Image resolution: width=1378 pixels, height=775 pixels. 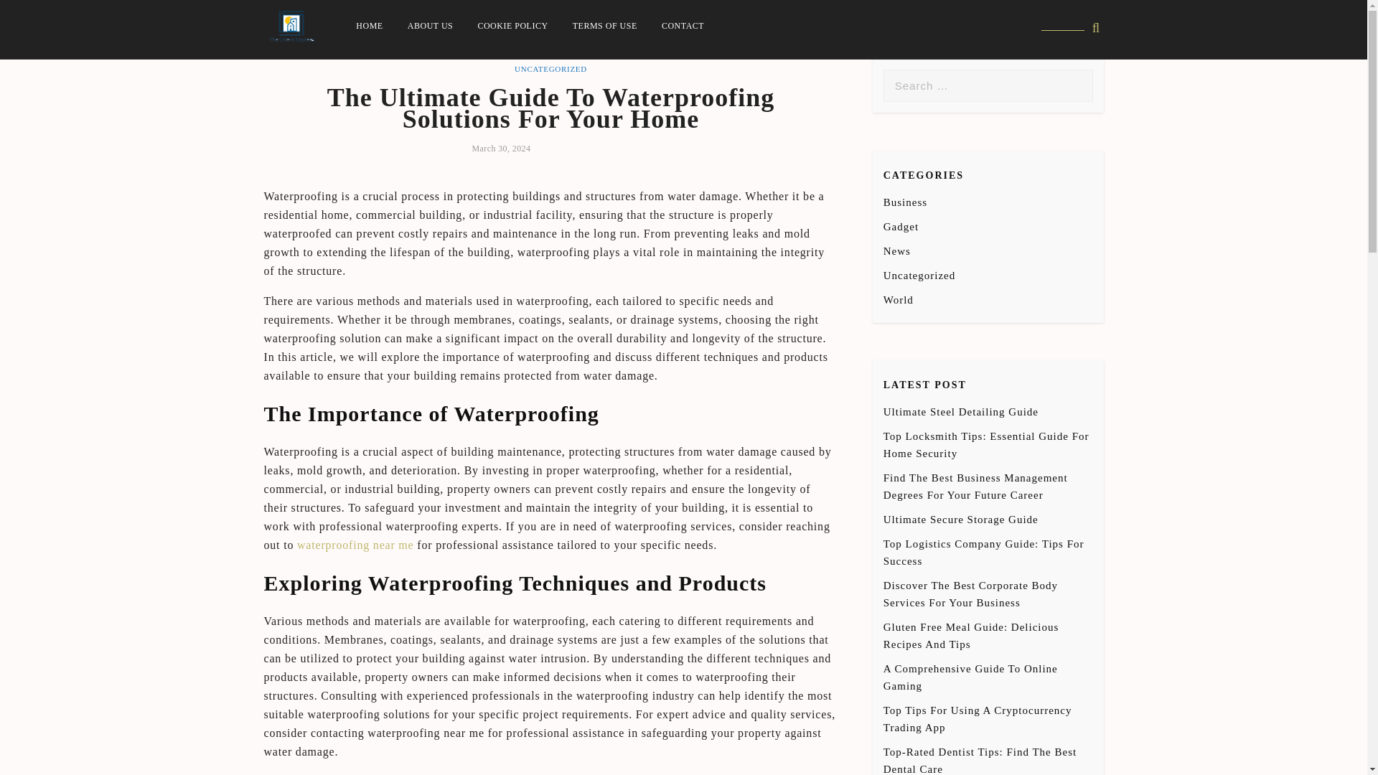 What do you see at coordinates (971, 636) in the screenshot?
I see `Gluten Free Meal Guide: Delicious Recipes And Tips` at bounding box center [971, 636].